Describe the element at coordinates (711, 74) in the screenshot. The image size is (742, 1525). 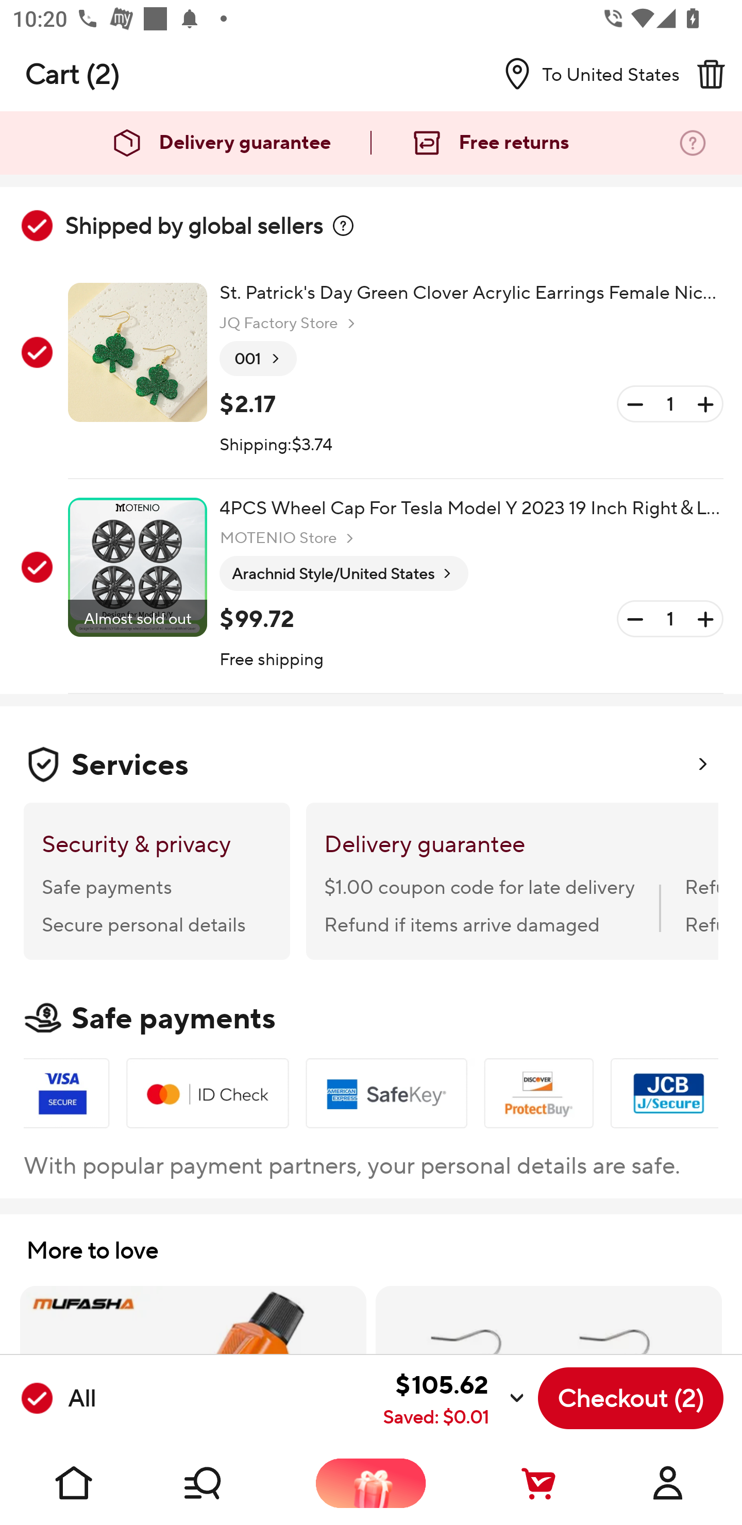
I see `` at that location.